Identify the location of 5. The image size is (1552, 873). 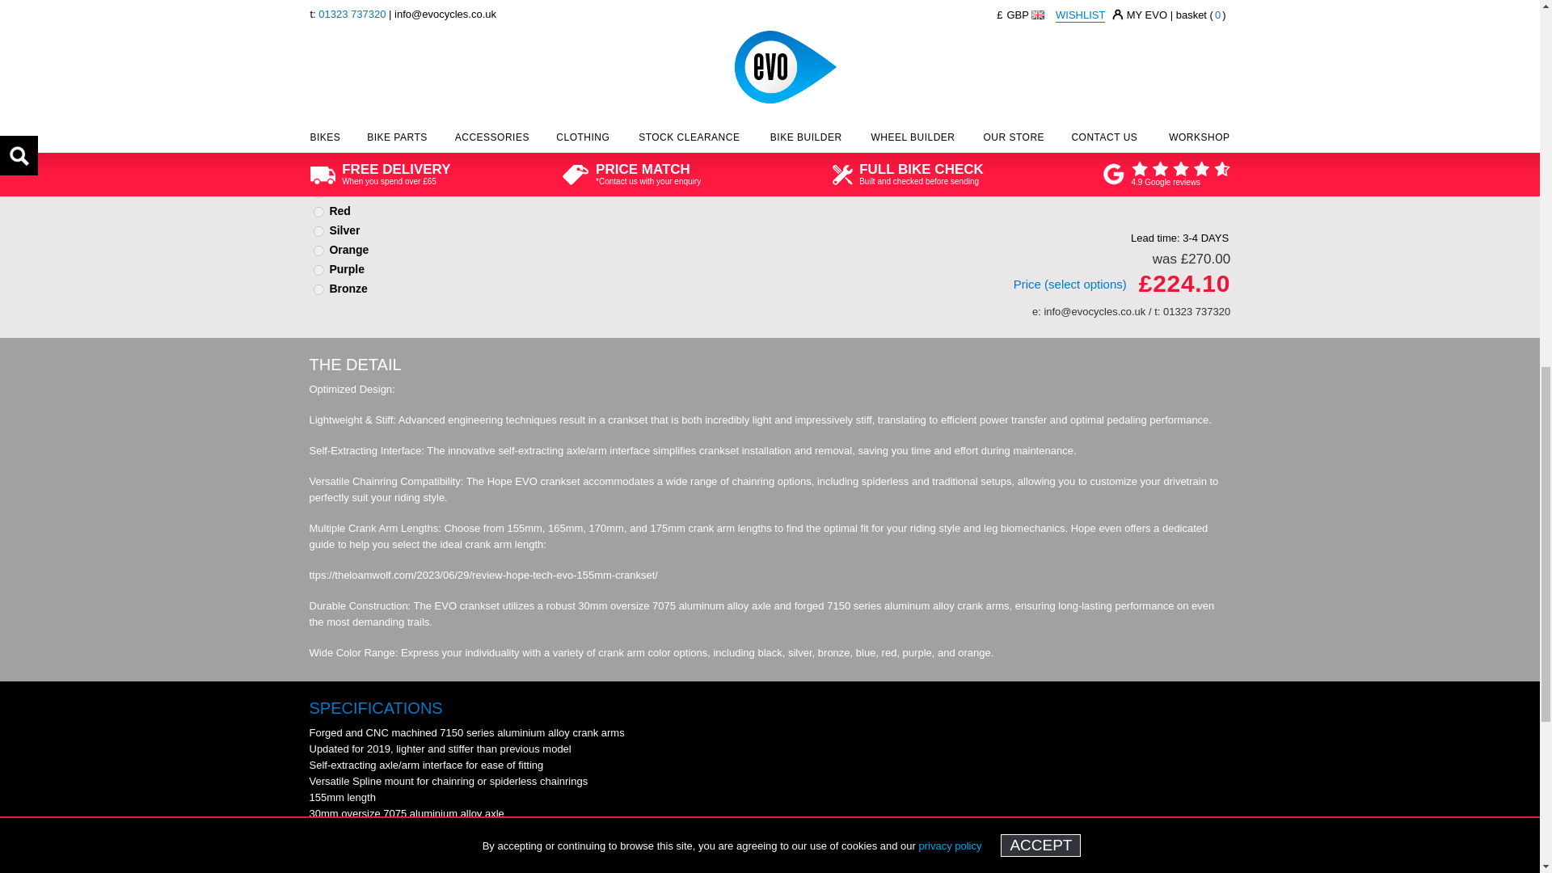
(318, 251).